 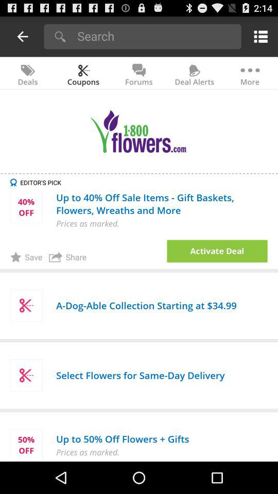 I want to click on click item next to the share, so click(x=217, y=251).